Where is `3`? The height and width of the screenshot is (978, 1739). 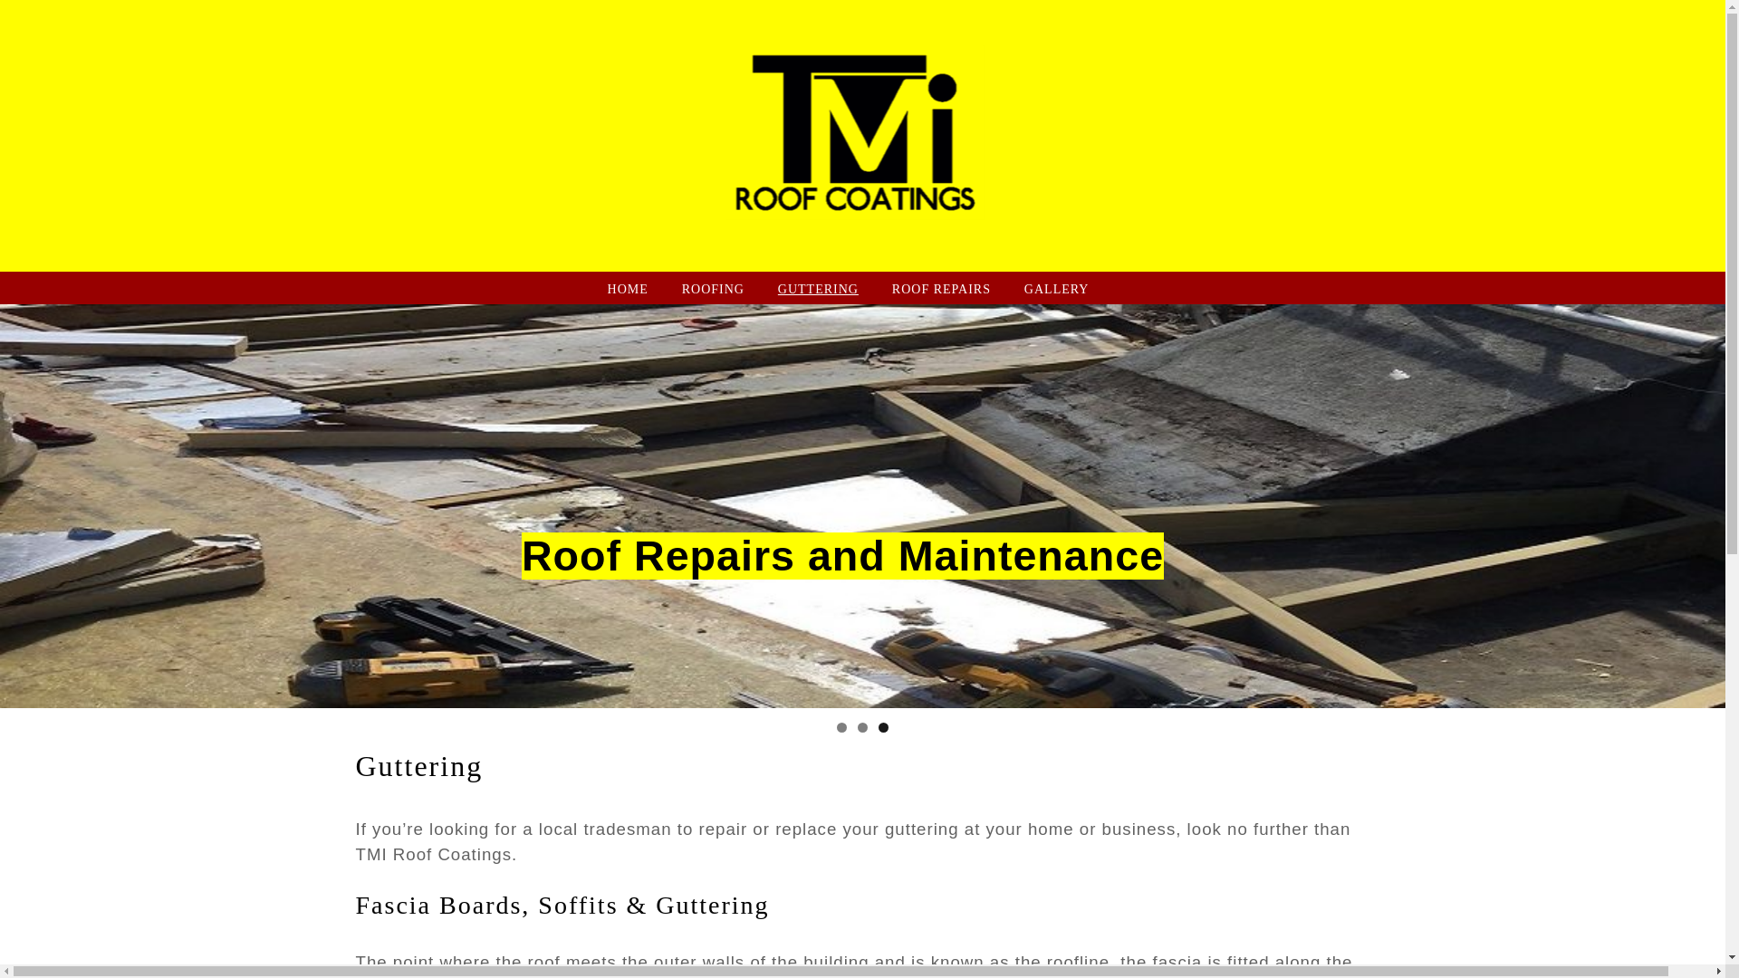
3 is located at coordinates (883, 727).